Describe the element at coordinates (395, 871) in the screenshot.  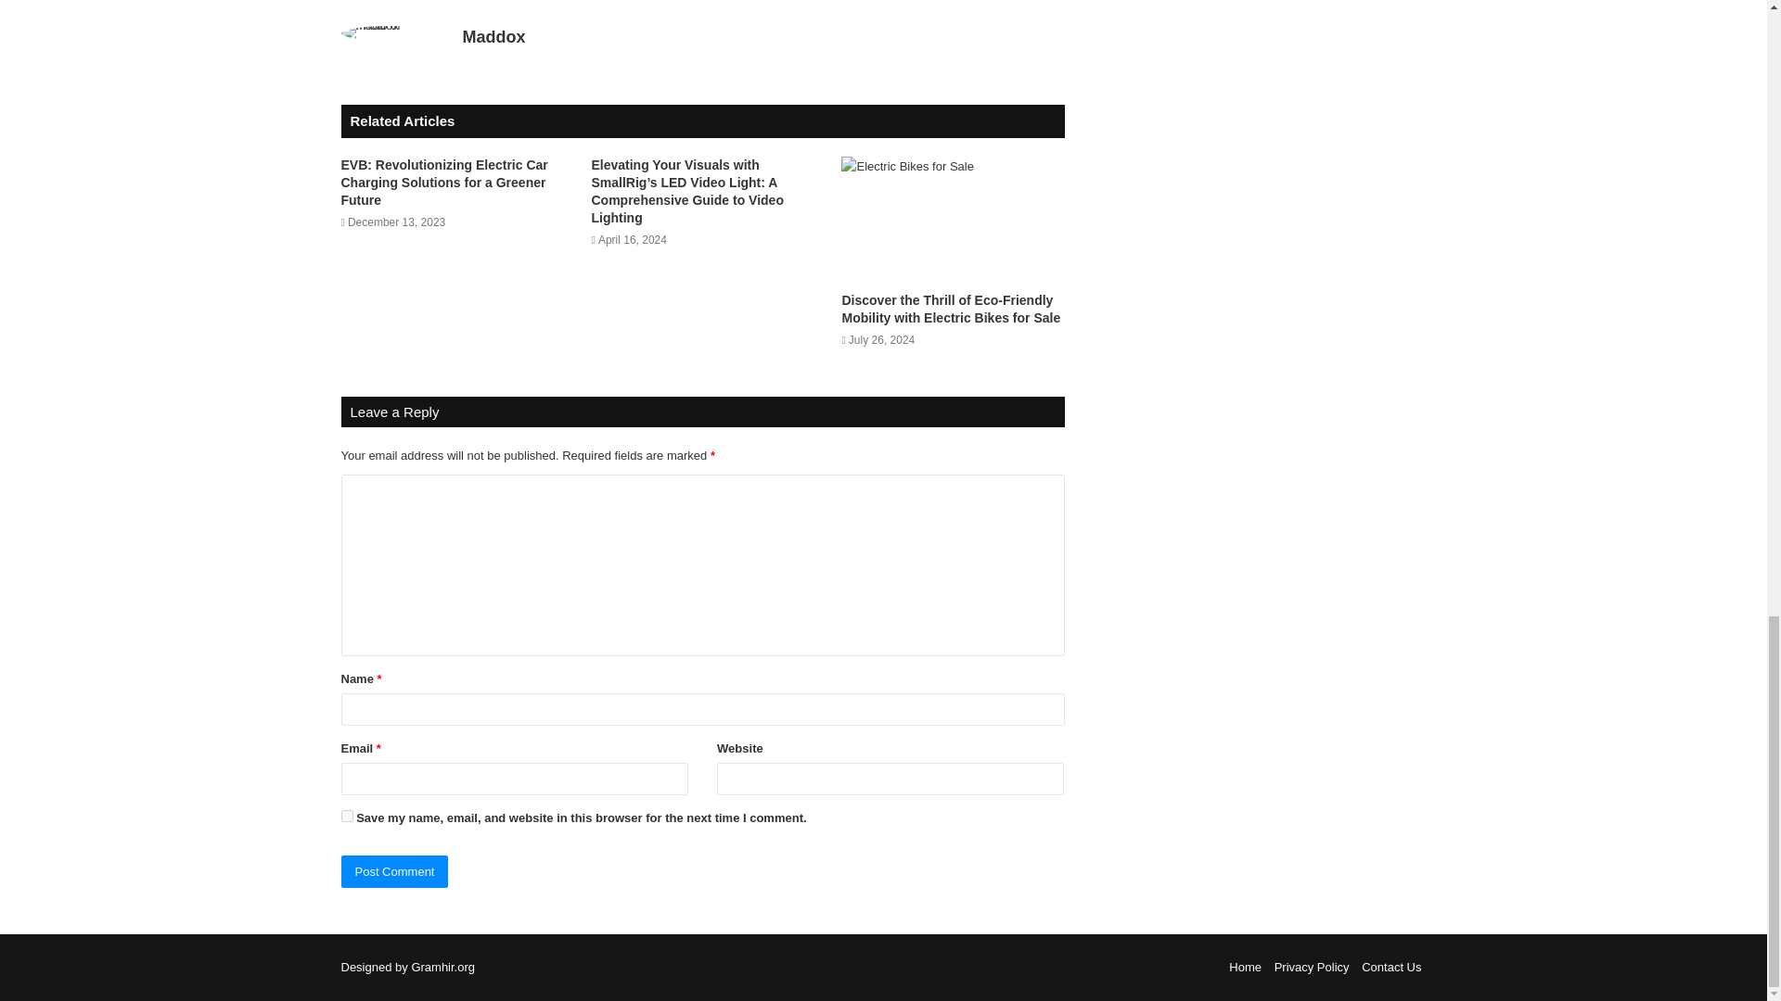
I see `Post Comment` at that location.